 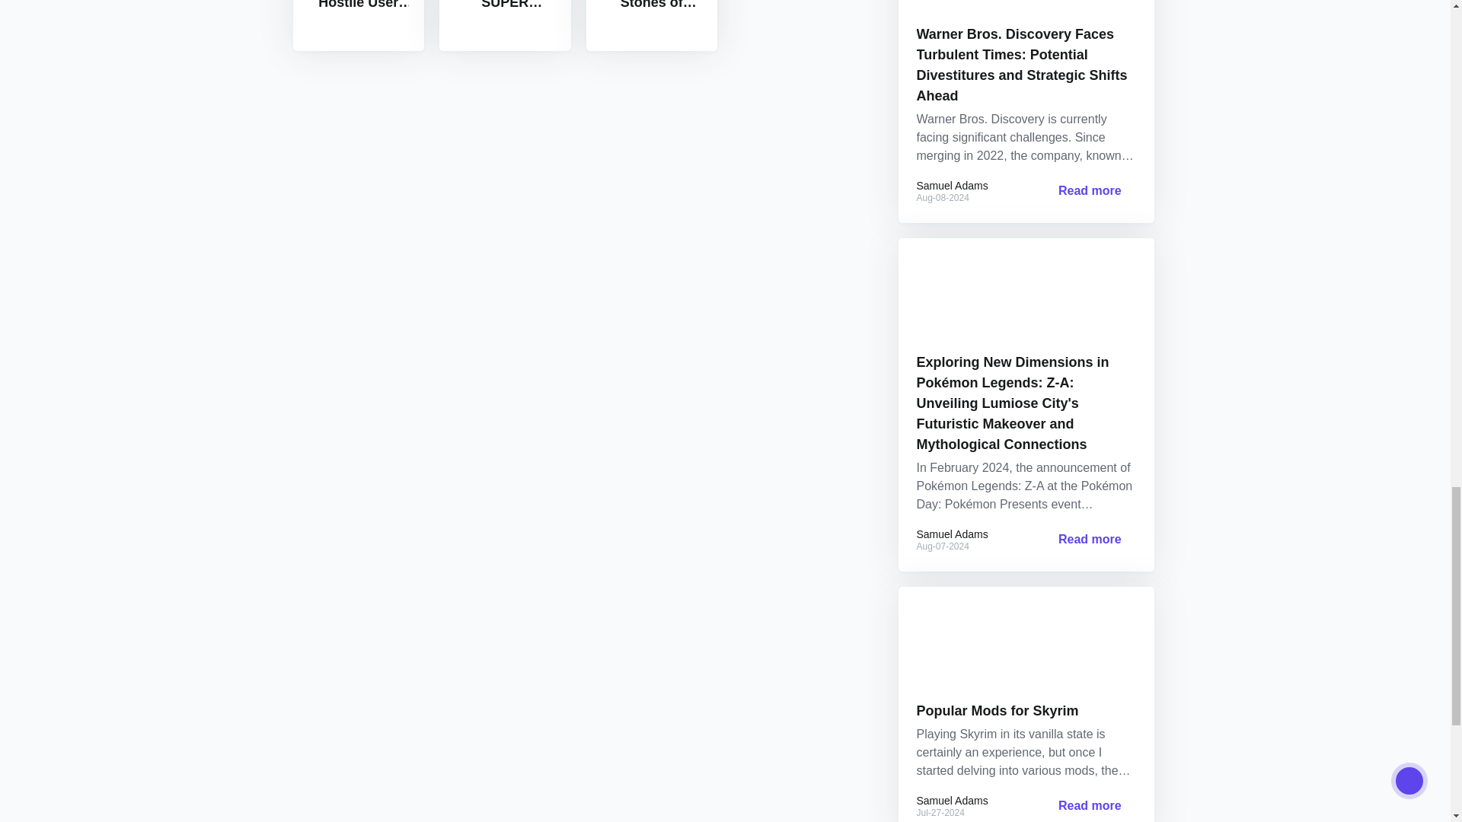 I want to click on User rating 4.2, so click(x=503, y=23).